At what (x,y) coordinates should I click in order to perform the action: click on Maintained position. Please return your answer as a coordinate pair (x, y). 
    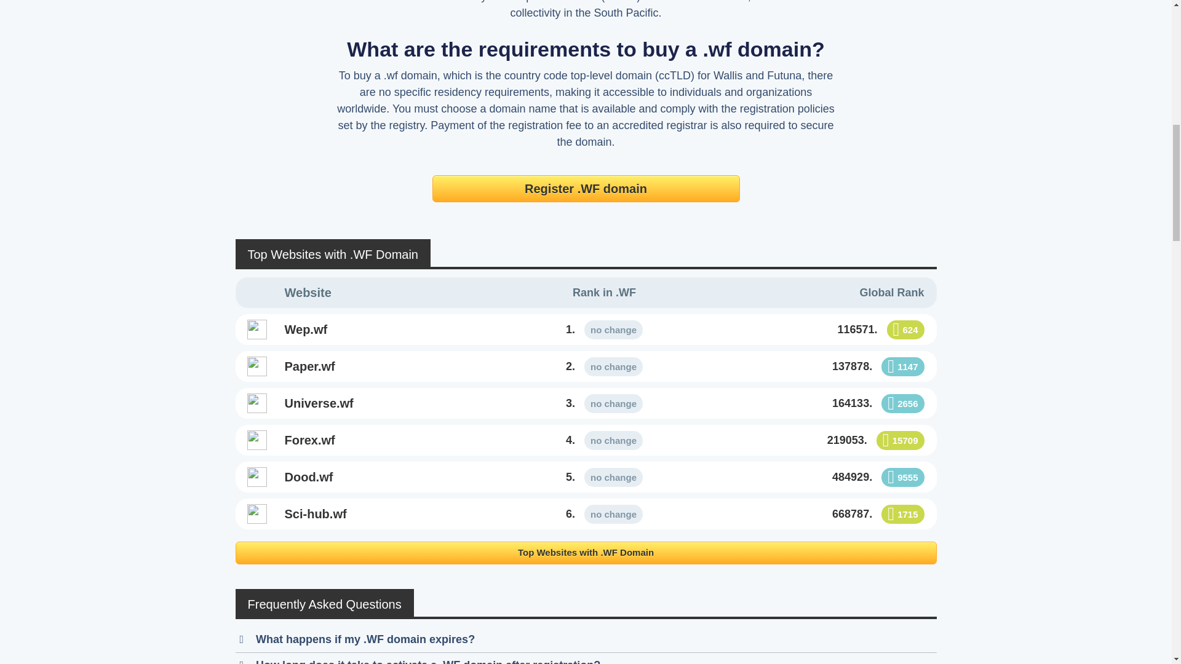
    Looking at the image, I should click on (613, 403).